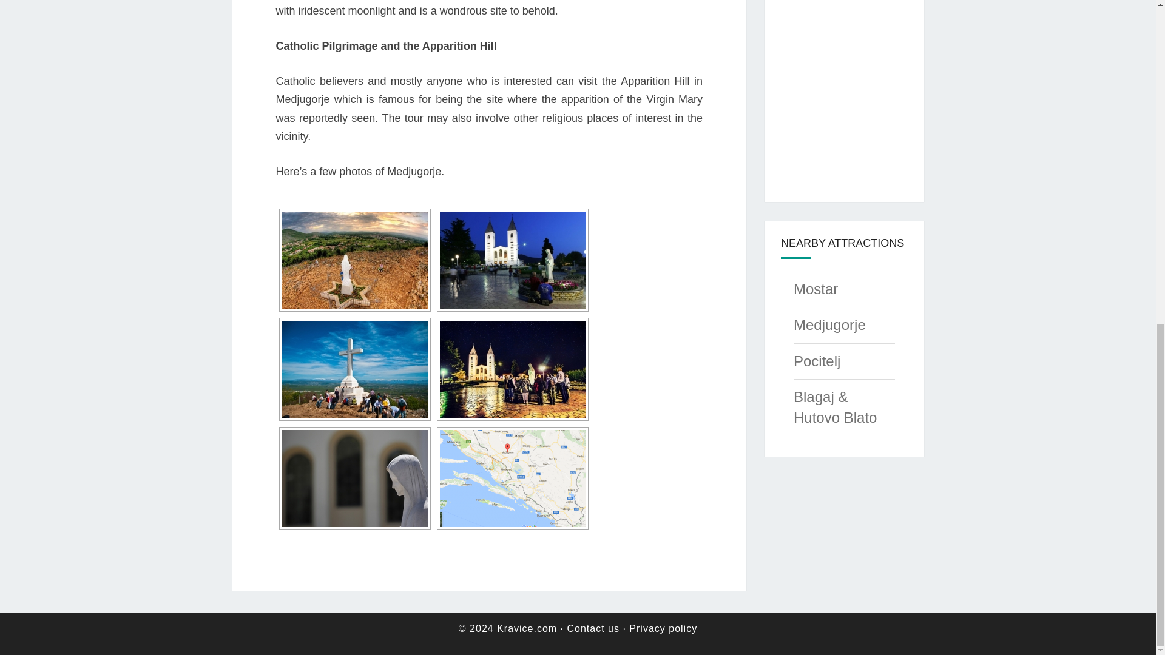 The width and height of the screenshot is (1165, 655). Describe the element at coordinates (512, 478) in the screenshot. I see `medjugorje map` at that location.